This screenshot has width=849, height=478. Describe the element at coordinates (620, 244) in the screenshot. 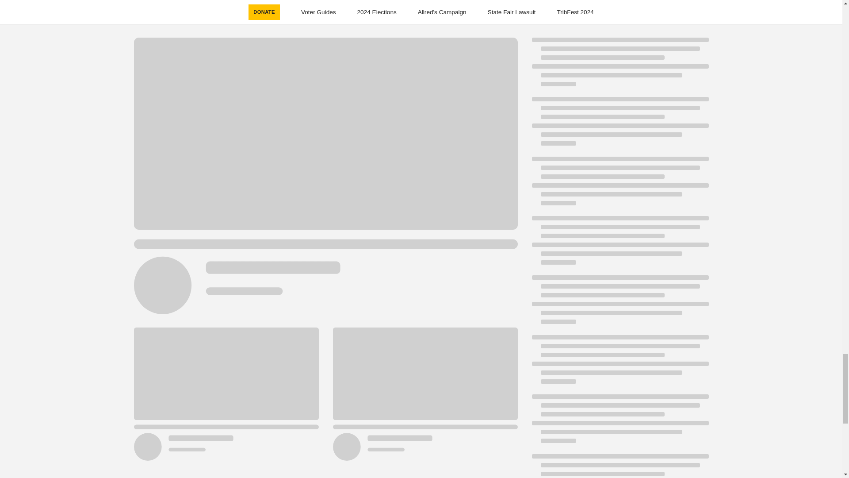

I see `Loading indicator` at that location.